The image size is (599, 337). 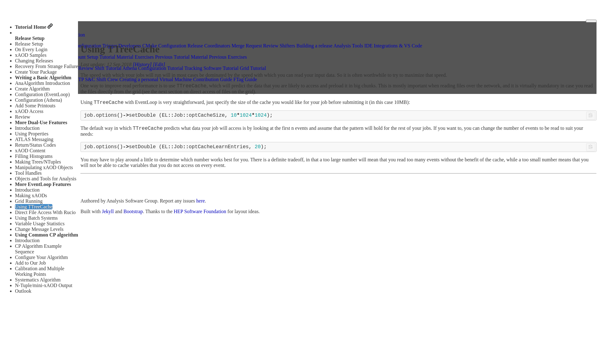 I want to click on xAOD Samples, so click(x=31, y=55).